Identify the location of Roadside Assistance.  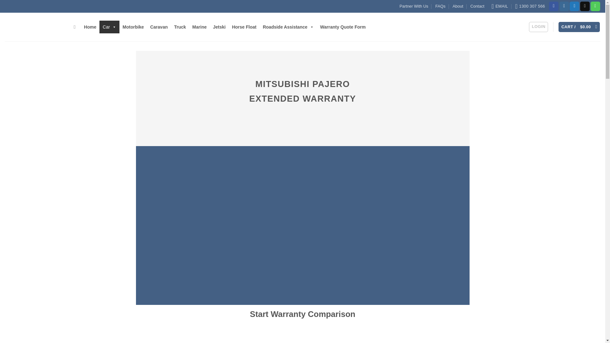
(288, 27).